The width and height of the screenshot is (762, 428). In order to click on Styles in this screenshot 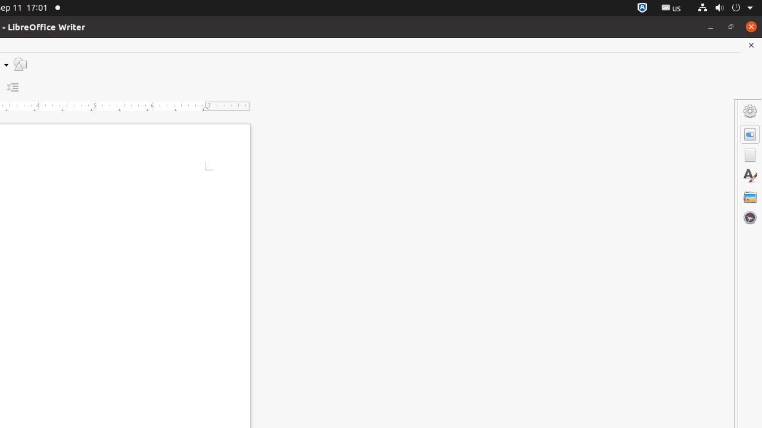, I will do `click(750, 176)`.